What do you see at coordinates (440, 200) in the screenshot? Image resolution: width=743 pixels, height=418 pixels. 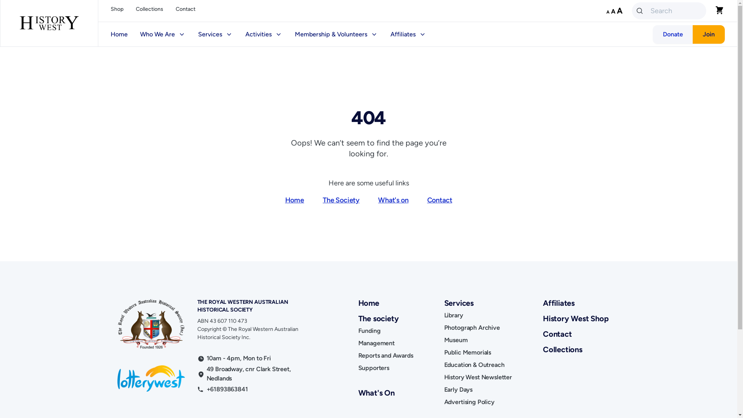 I see `Contact` at bounding box center [440, 200].